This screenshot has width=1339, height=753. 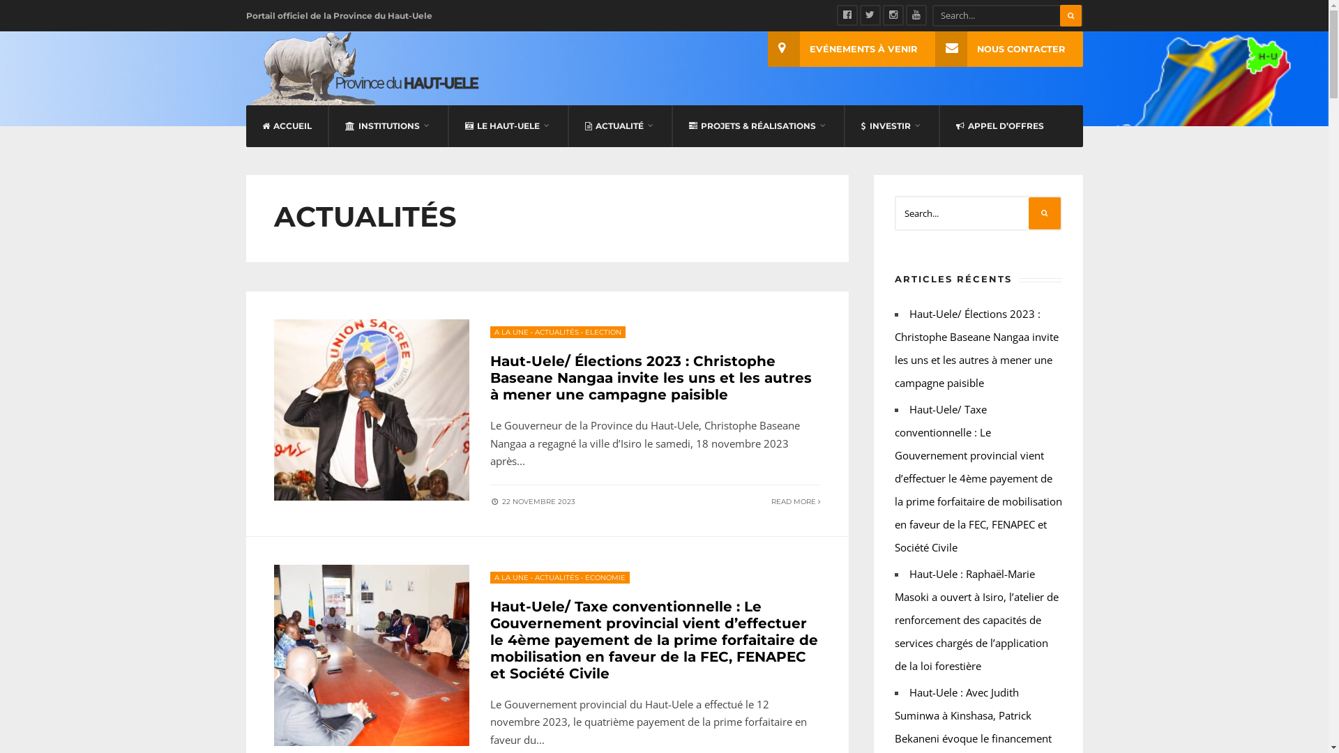 What do you see at coordinates (891, 126) in the screenshot?
I see `INVESTIR` at bounding box center [891, 126].